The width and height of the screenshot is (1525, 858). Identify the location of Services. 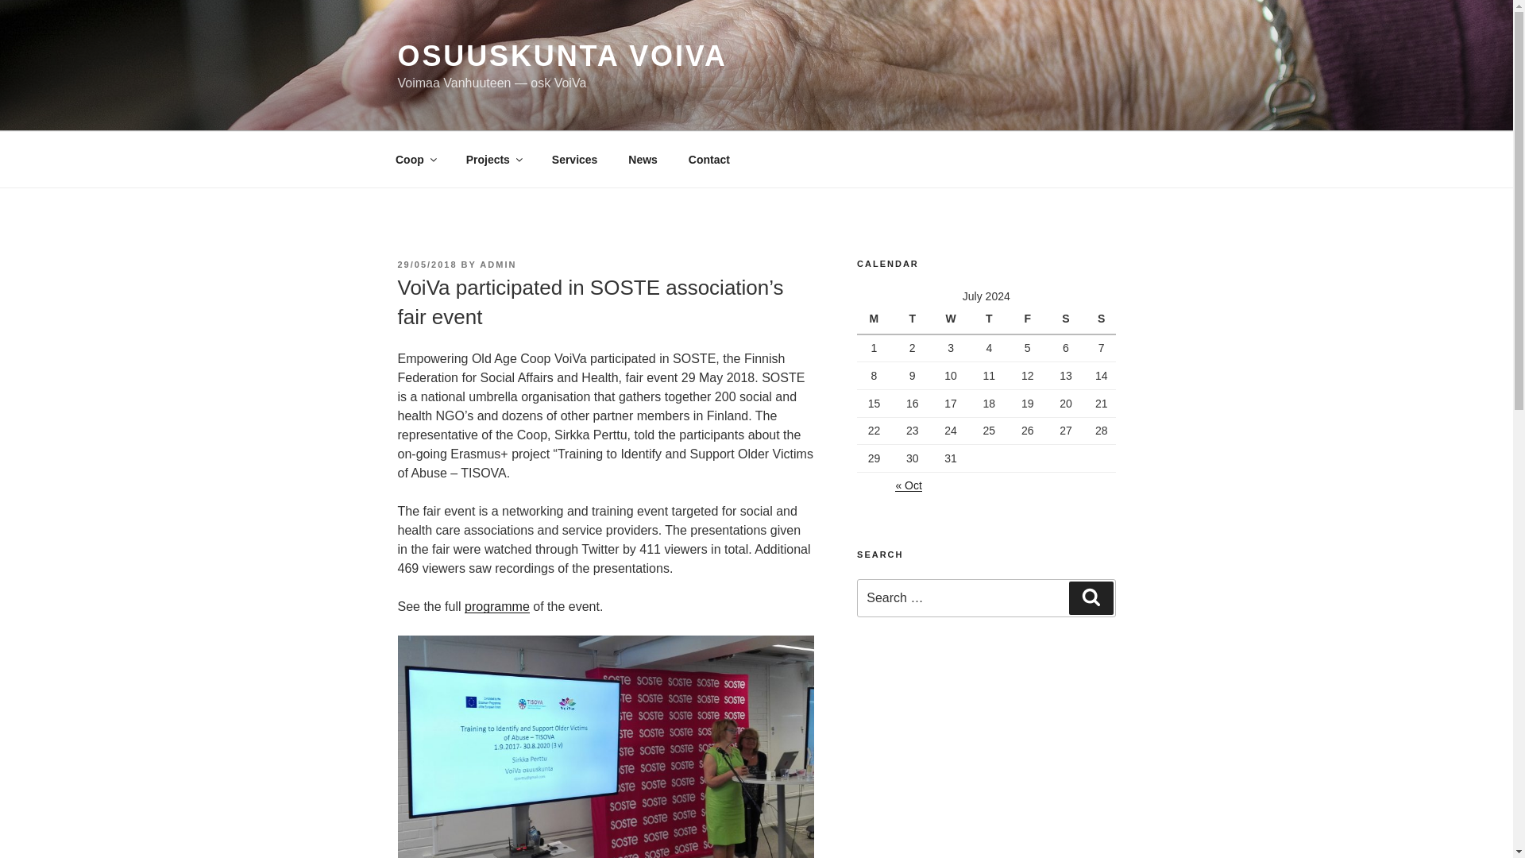
(574, 159).